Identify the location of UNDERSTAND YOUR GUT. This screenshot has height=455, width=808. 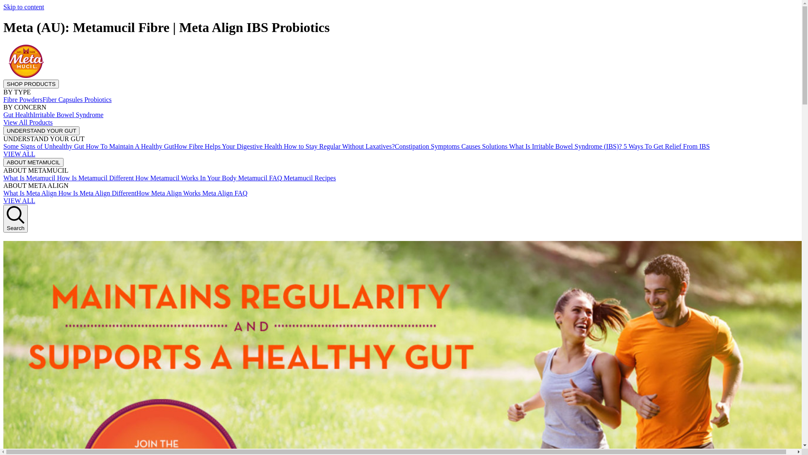
(41, 131).